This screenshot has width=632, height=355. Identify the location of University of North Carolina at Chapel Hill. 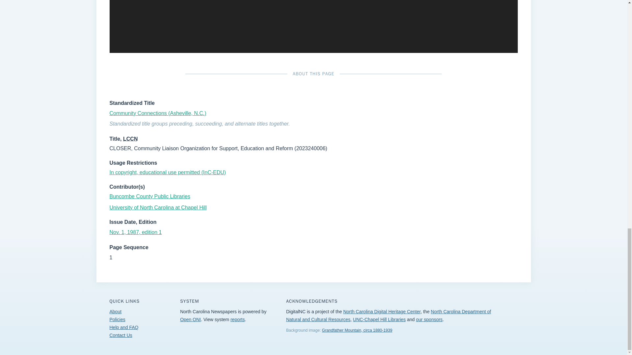
(158, 208).